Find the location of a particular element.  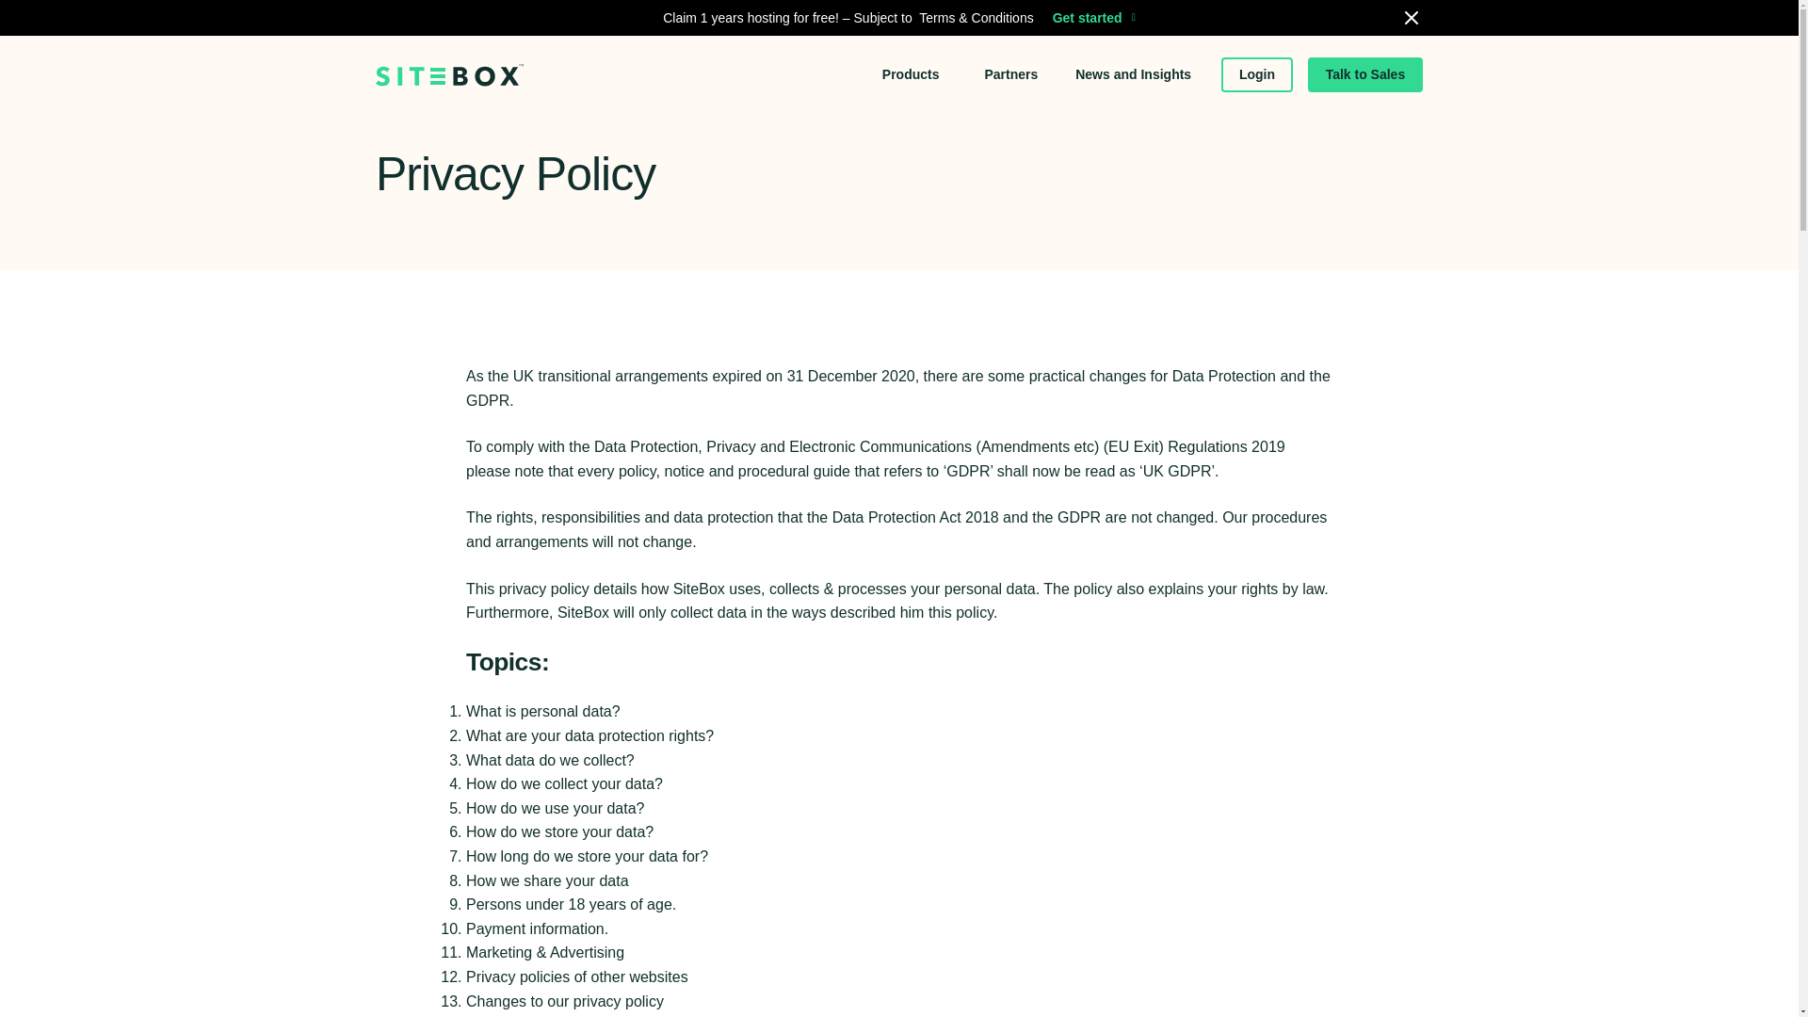

Talk to Sales is located at coordinates (1365, 73).